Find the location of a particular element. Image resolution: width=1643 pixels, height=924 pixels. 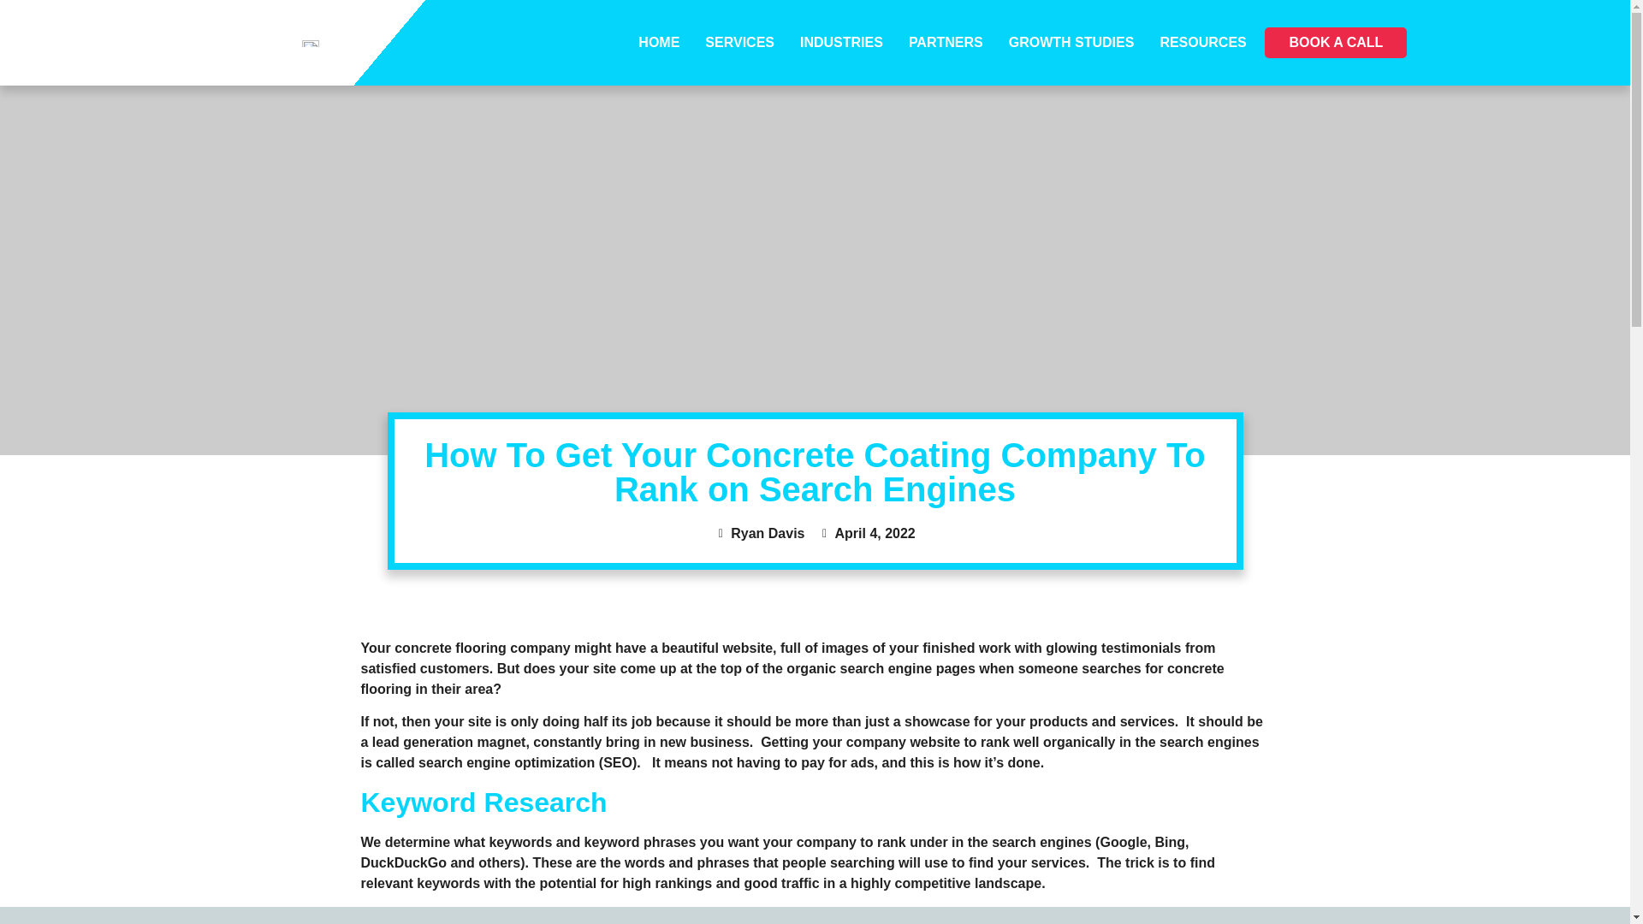

HOME is located at coordinates (659, 43).